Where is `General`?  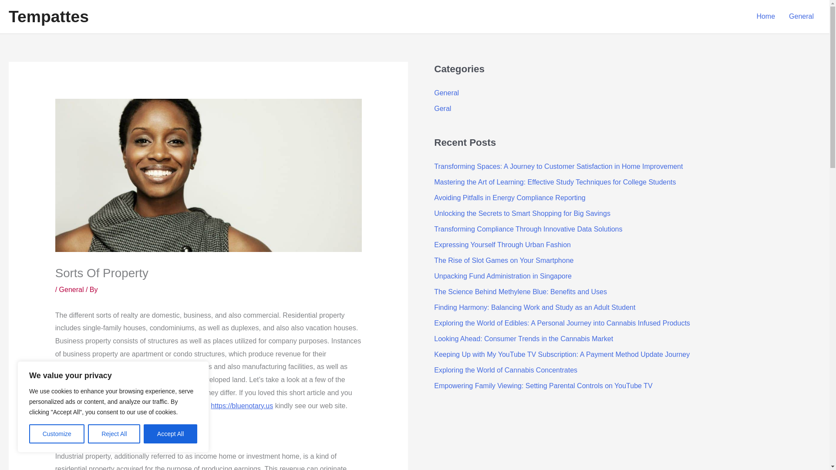
General is located at coordinates (801, 17).